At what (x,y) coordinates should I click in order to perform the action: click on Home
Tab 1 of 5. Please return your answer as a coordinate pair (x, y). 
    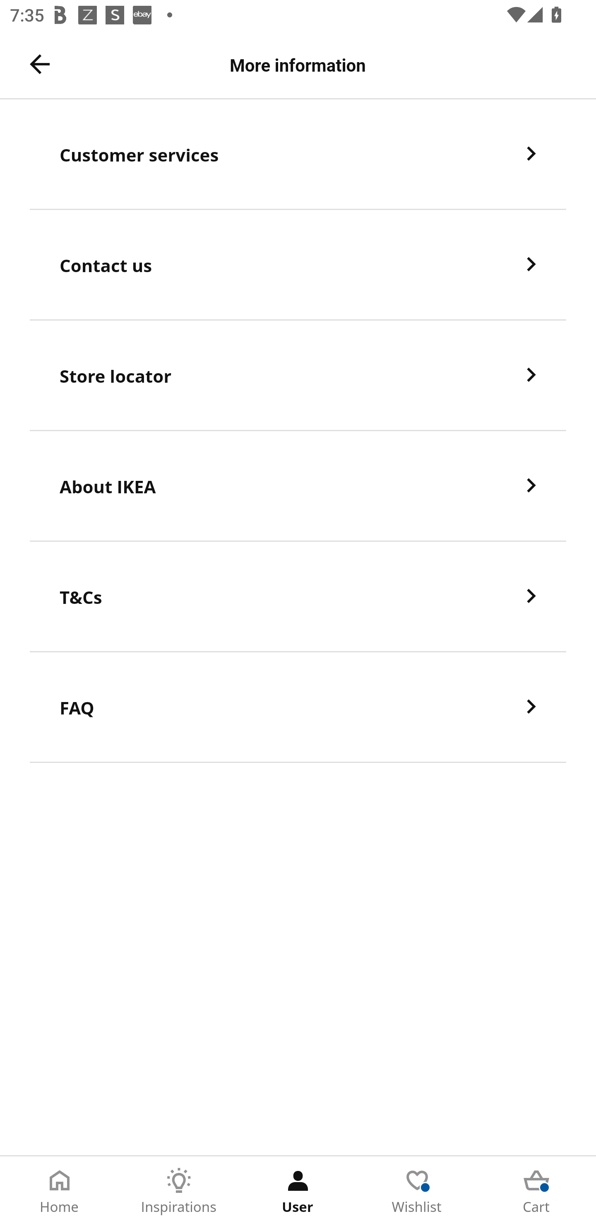
    Looking at the image, I should click on (60, 1191).